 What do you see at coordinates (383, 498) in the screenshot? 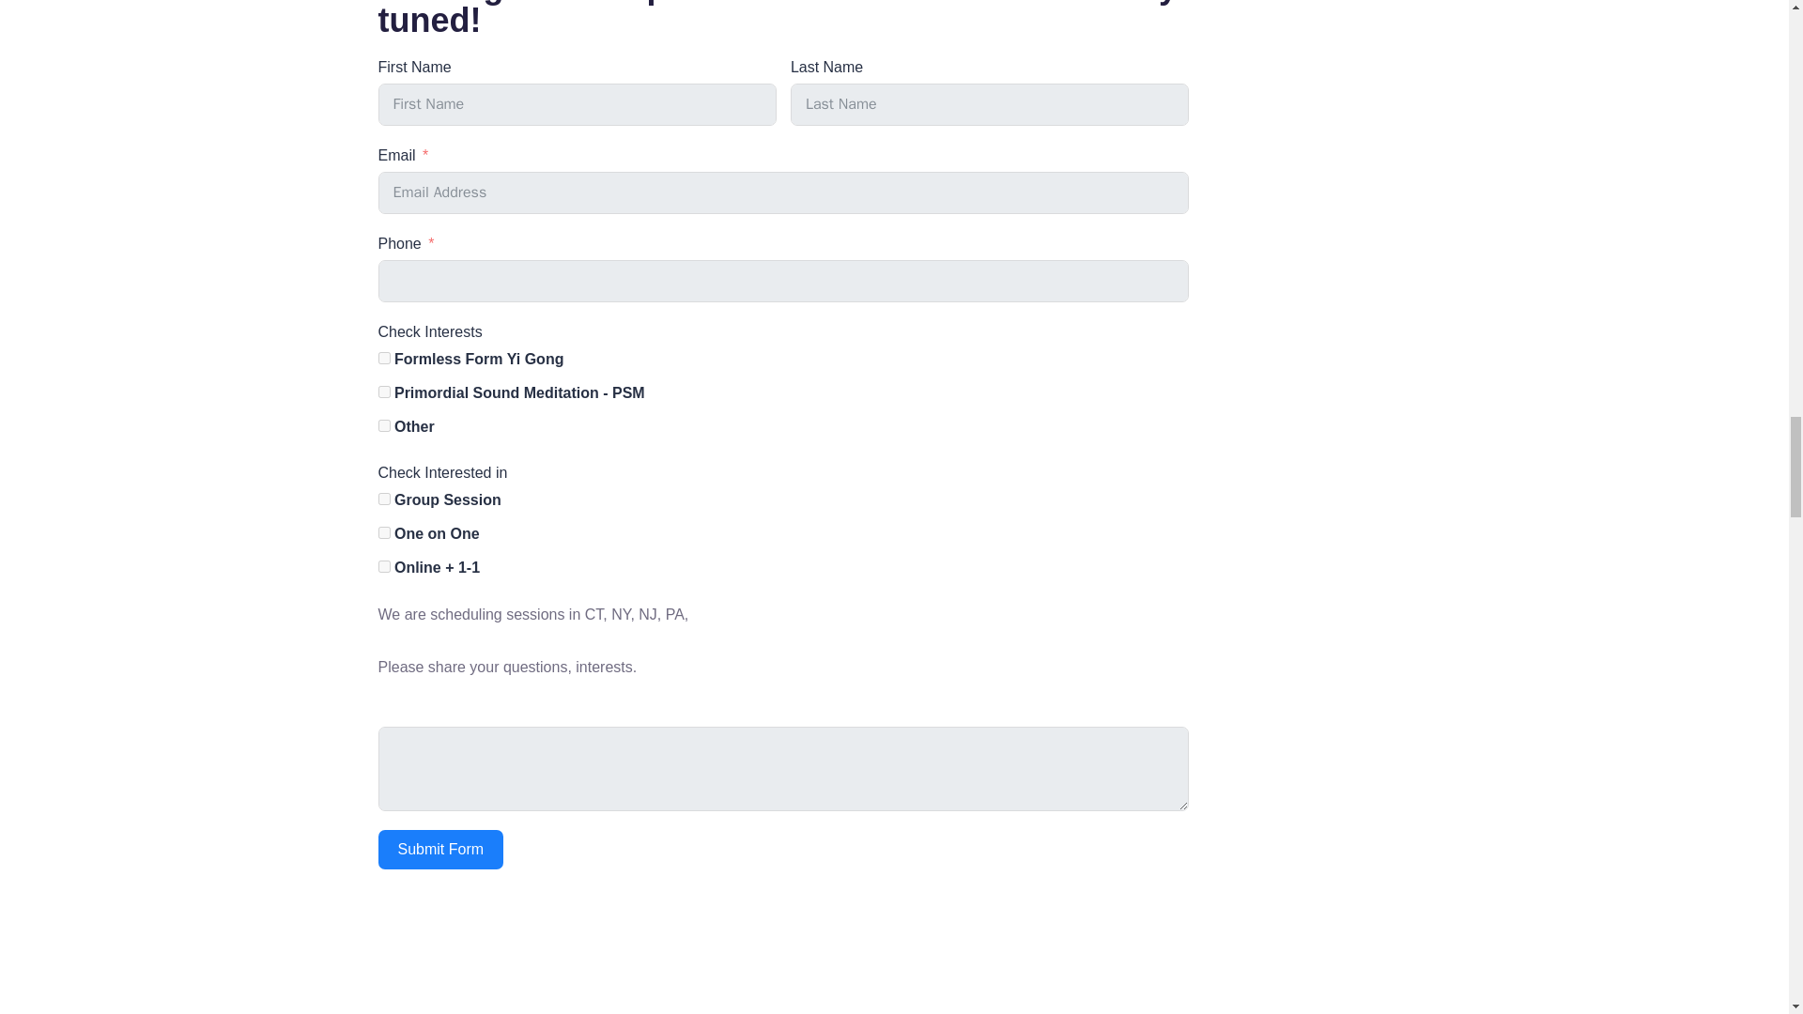
I see `Group Session` at bounding box center [383, 498].